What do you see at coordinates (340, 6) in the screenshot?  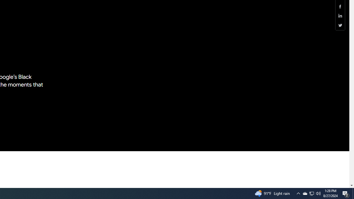 I see `Share this page (Facebook)` at bounding box center [340, 6].